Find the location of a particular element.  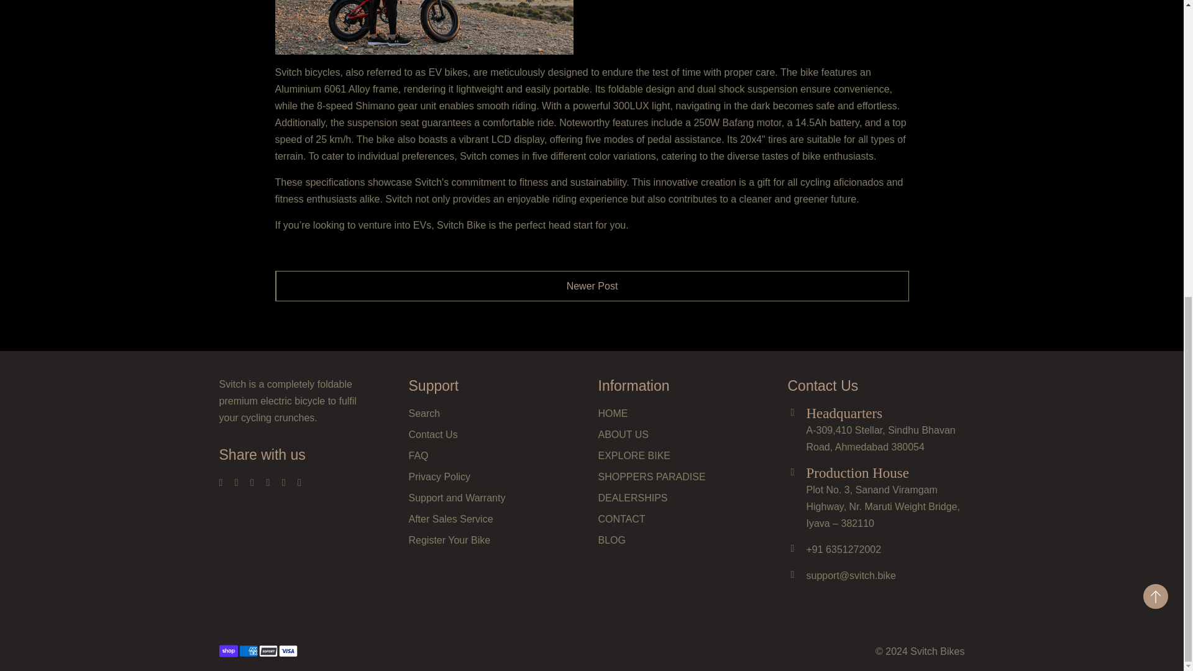

Newer Post is located at coordinates (592, 286).